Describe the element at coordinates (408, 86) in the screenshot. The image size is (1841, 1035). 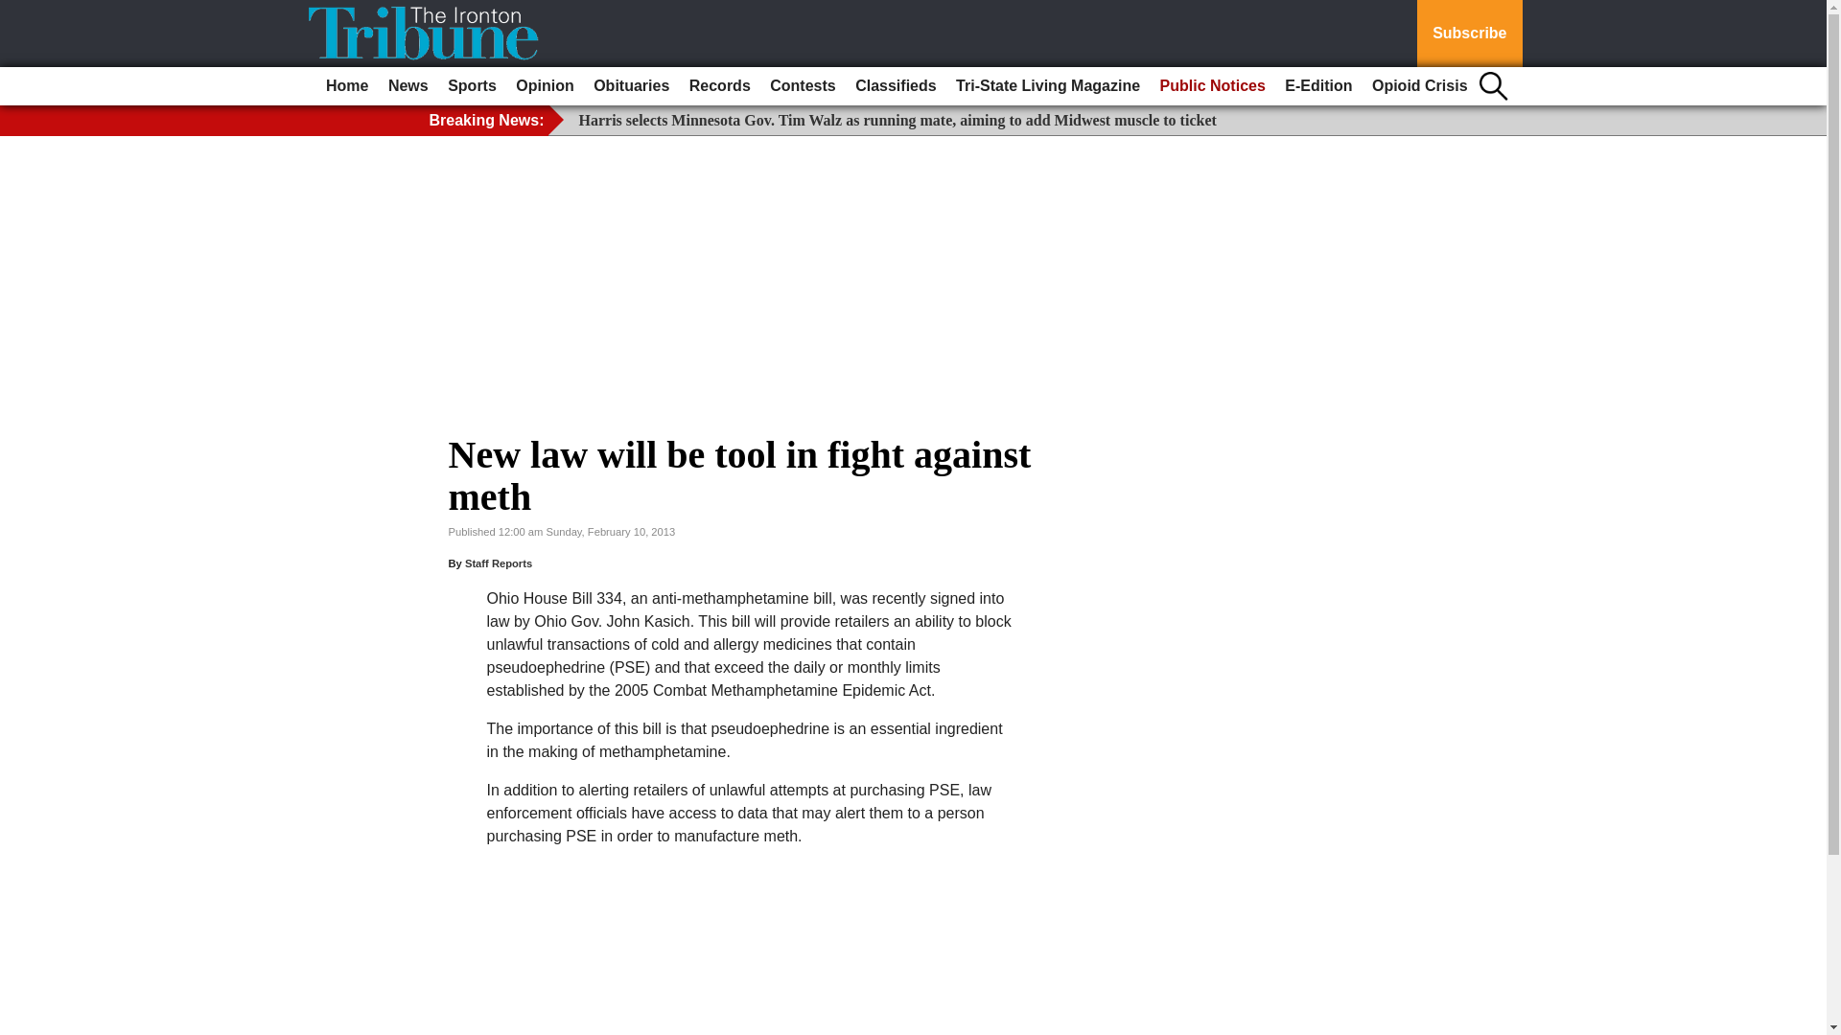
I see `News` at that location.